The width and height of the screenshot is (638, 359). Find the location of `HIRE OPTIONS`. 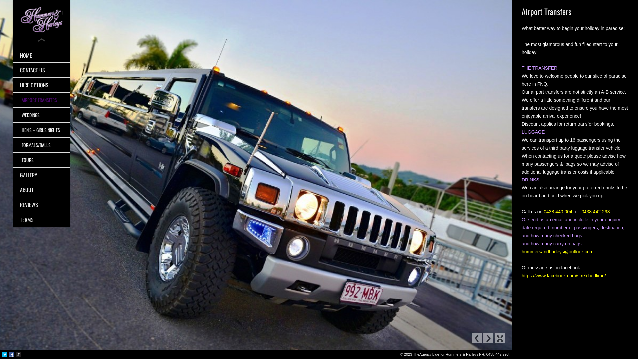

HIRE OPTIONS is located at coordinates (42, 85).